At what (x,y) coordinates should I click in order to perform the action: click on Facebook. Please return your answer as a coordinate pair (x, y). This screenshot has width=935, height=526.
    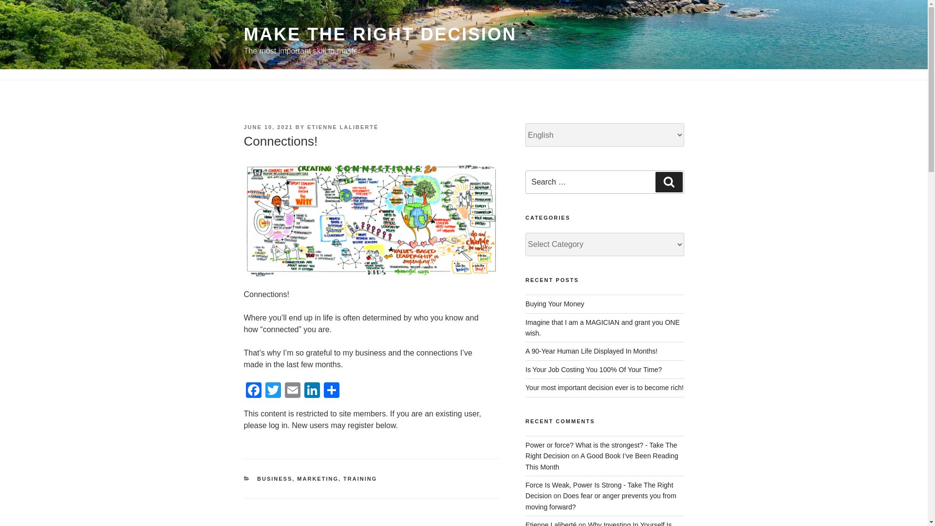
    Looking at the image, I should click on (253, 391).